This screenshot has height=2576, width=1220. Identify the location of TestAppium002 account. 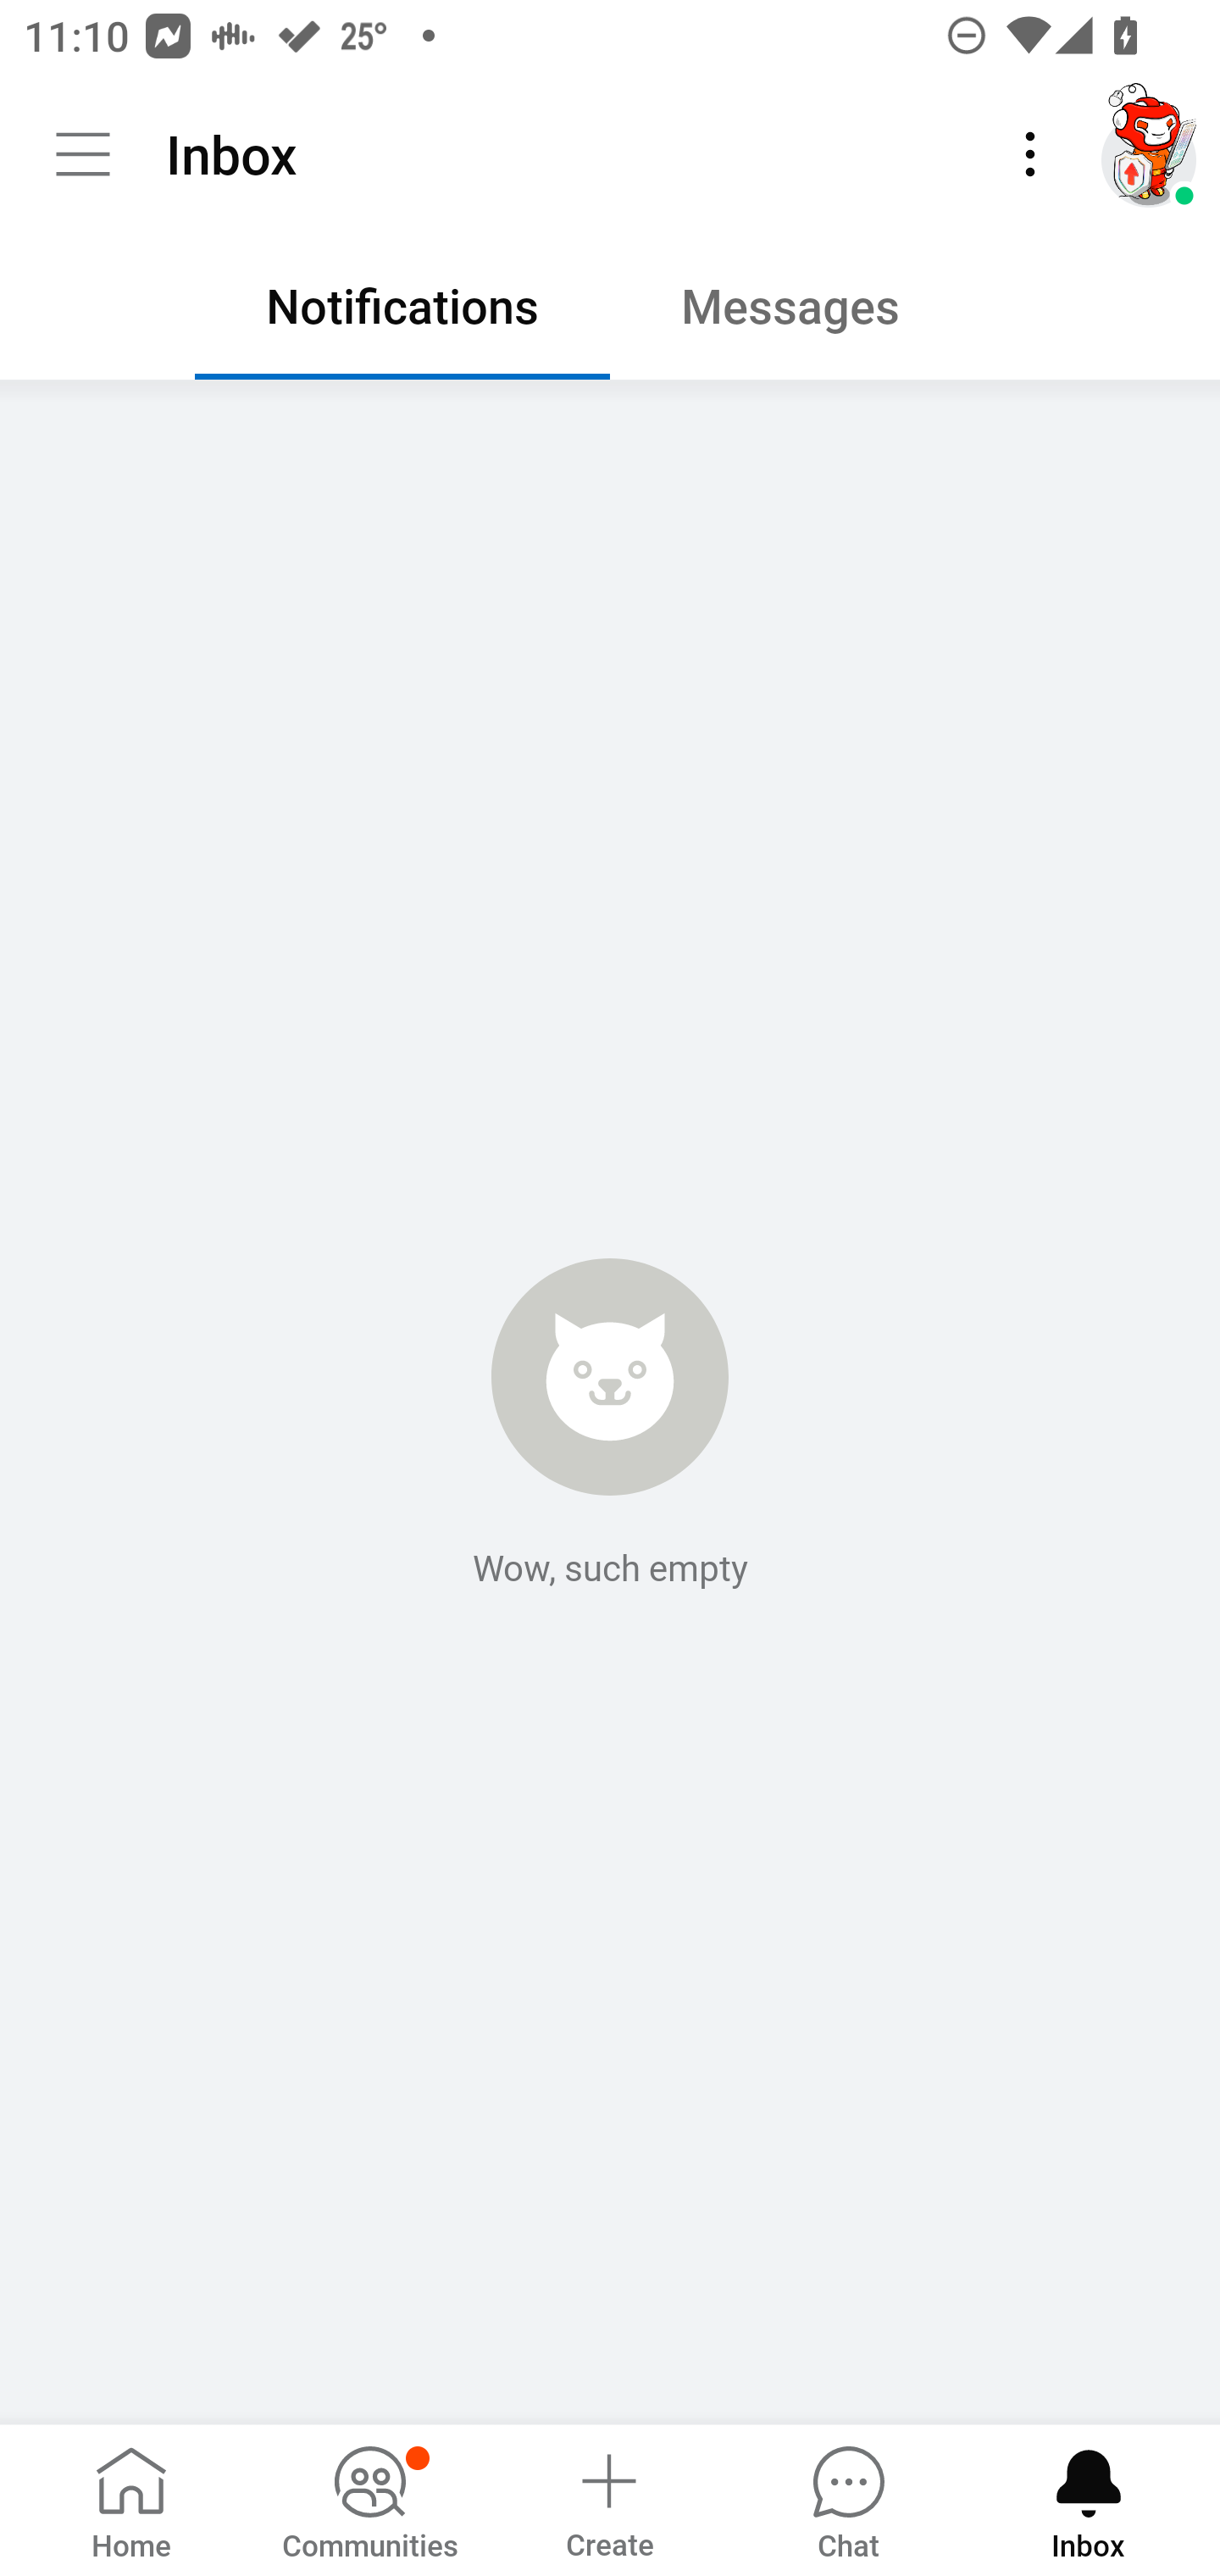
(1149, 154).